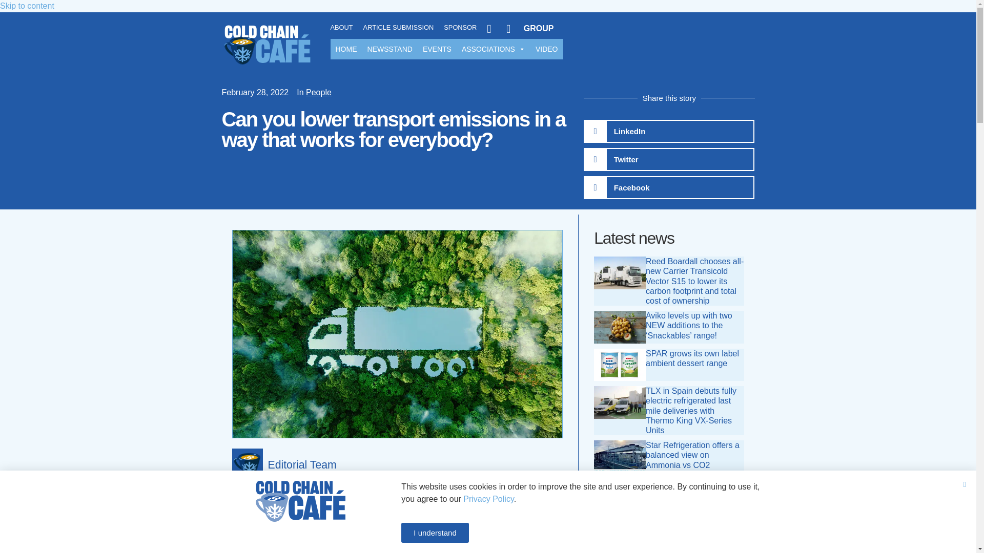  What do you see at coordinates (398, 28) in the screenshot?
I see `ARTICLE SUBMISSION` at bounding box center [398, 28].